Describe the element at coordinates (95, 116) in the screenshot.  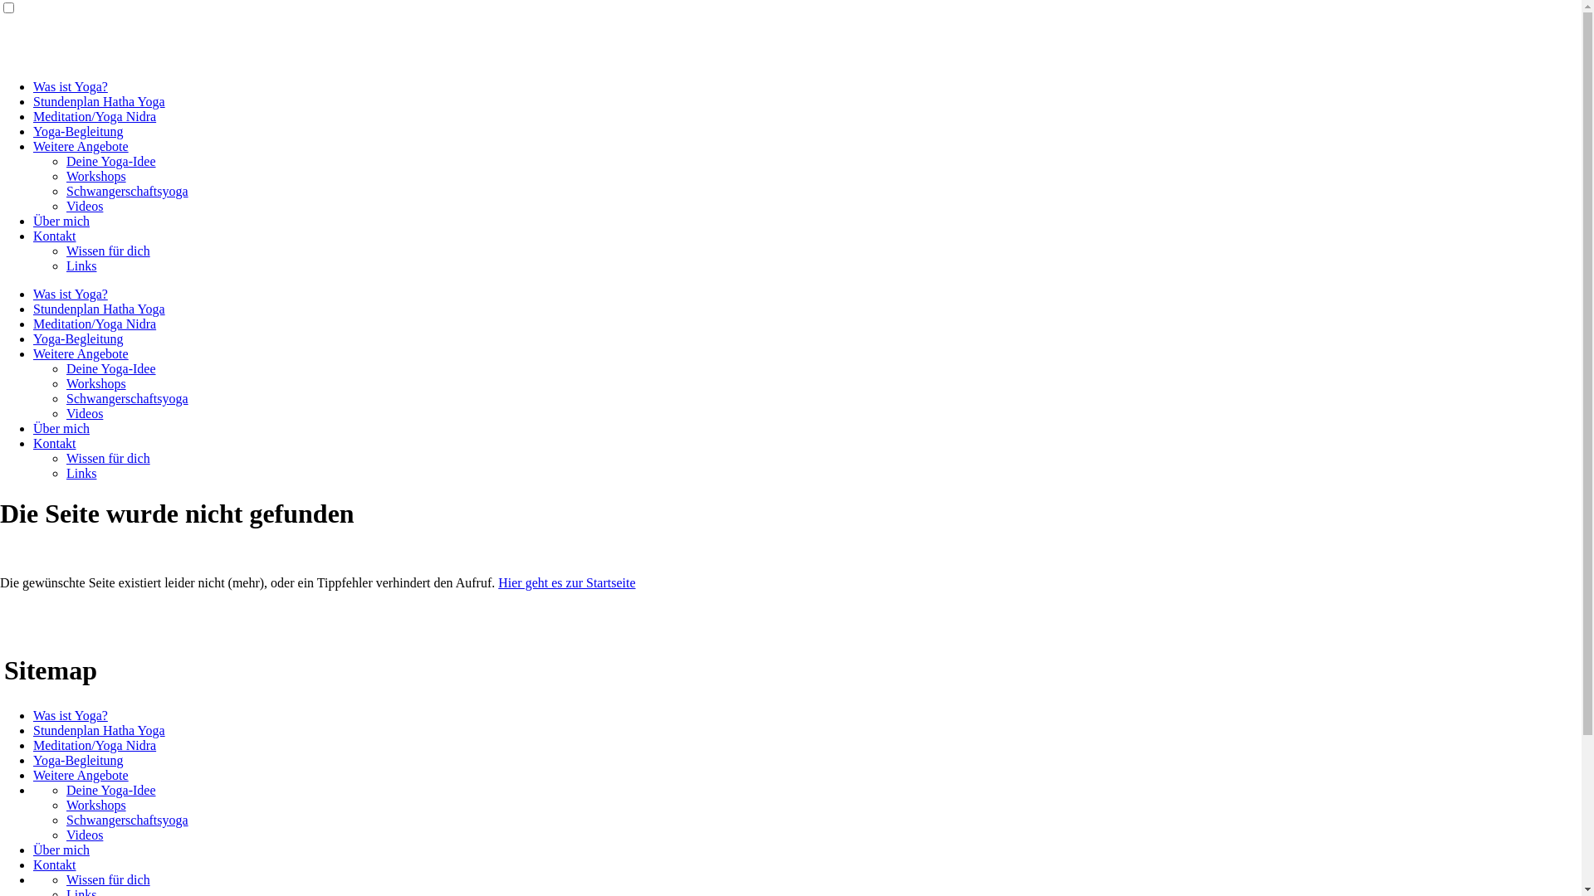
I see `Meditation/Yoga Nidra` at that location.